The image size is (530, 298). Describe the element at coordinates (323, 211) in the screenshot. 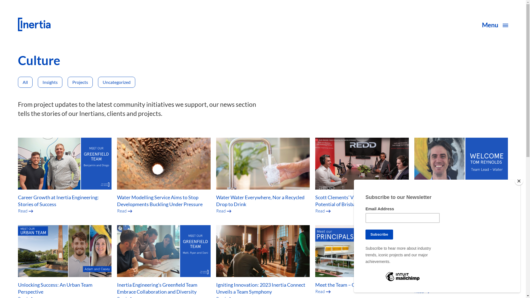

I see `Read` at that location.